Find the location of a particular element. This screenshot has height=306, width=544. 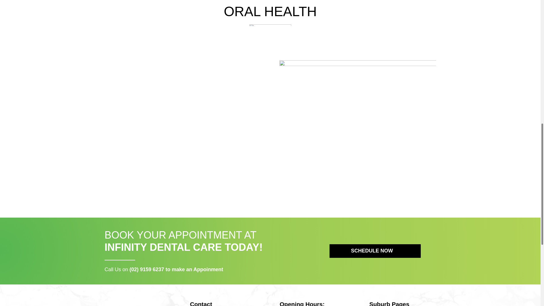

logo is located at coordinates (131, 303).